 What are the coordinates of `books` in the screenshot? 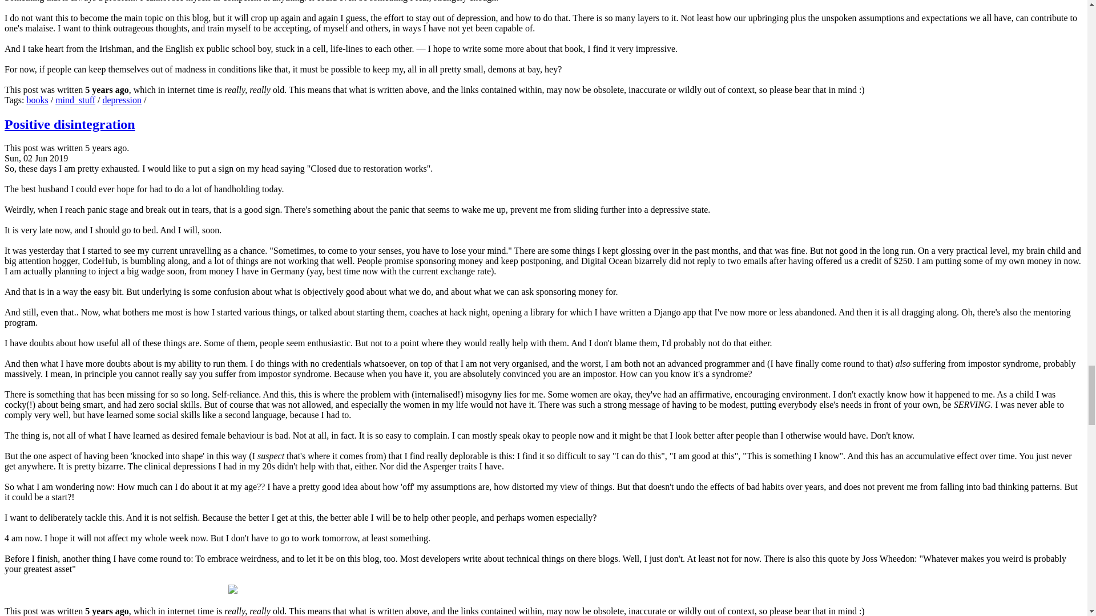 It's located at (37, 100).